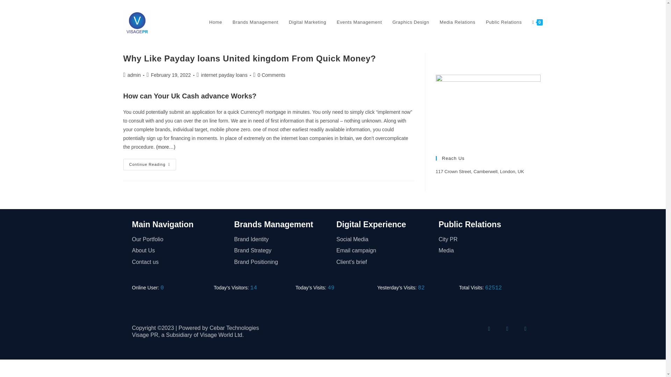  Describe the element at coordinates (215, 22) in the screenshot. I see `Home` at that location.